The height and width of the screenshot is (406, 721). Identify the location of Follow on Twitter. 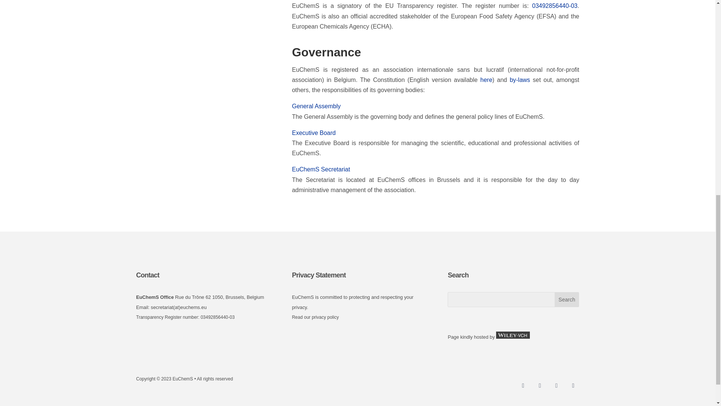
(540, 386).